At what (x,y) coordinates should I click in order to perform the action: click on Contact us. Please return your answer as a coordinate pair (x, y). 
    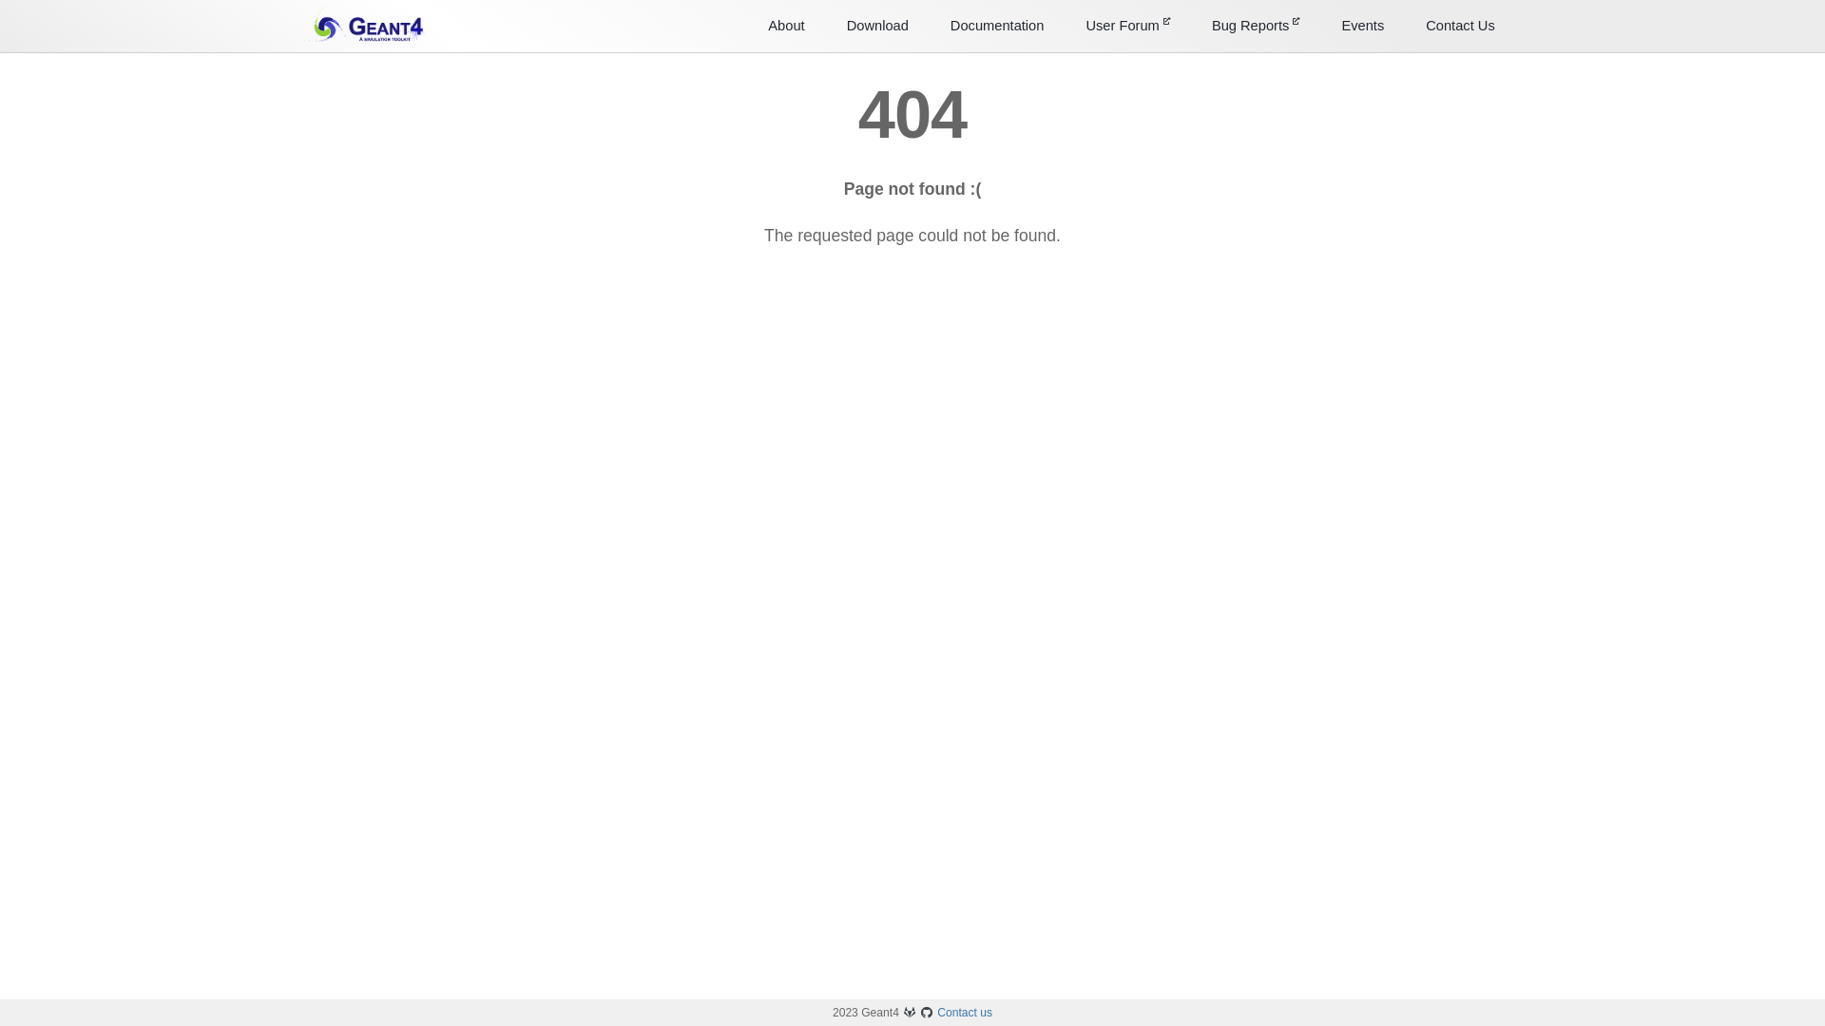
    Looking at the image, I should click on (965, 1013).